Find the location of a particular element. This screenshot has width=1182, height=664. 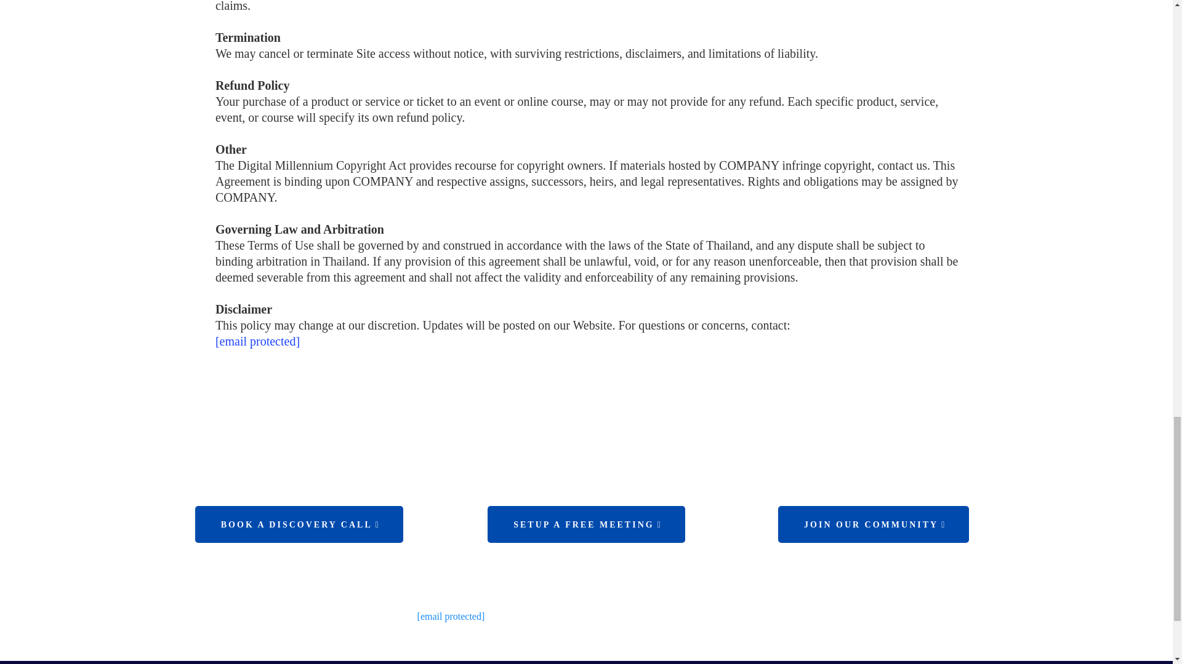

SETUP A FREE MEETING is located at coordinates (586, 524).